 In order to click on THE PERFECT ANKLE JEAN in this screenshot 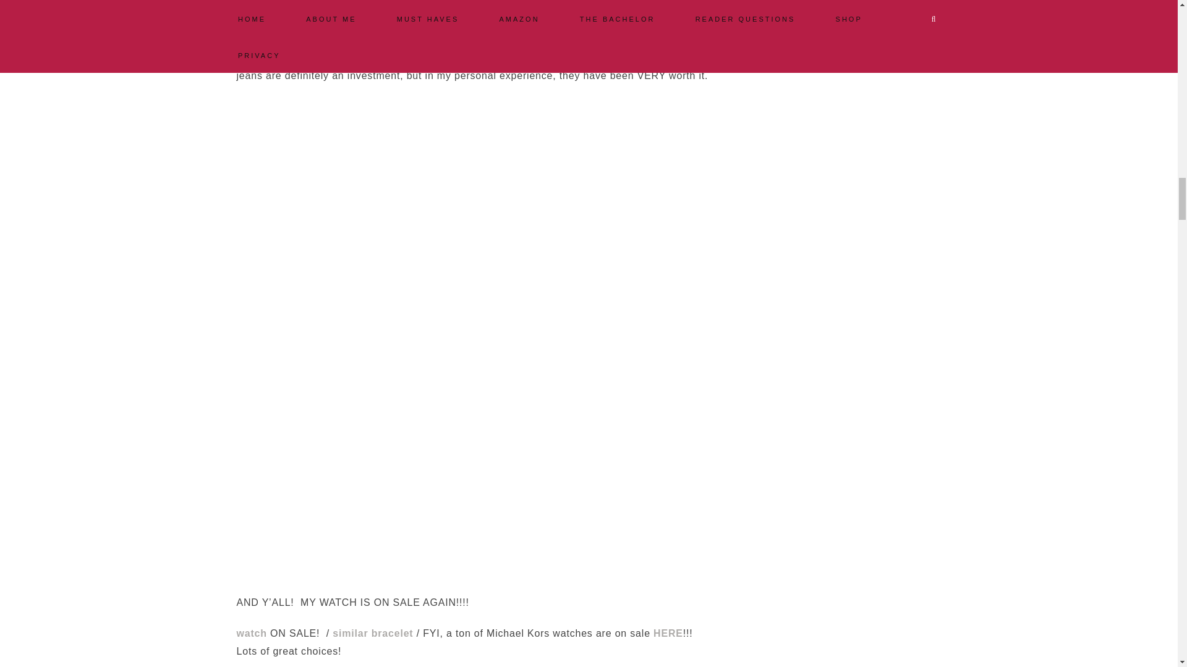, I will do `click(626, 22)`.